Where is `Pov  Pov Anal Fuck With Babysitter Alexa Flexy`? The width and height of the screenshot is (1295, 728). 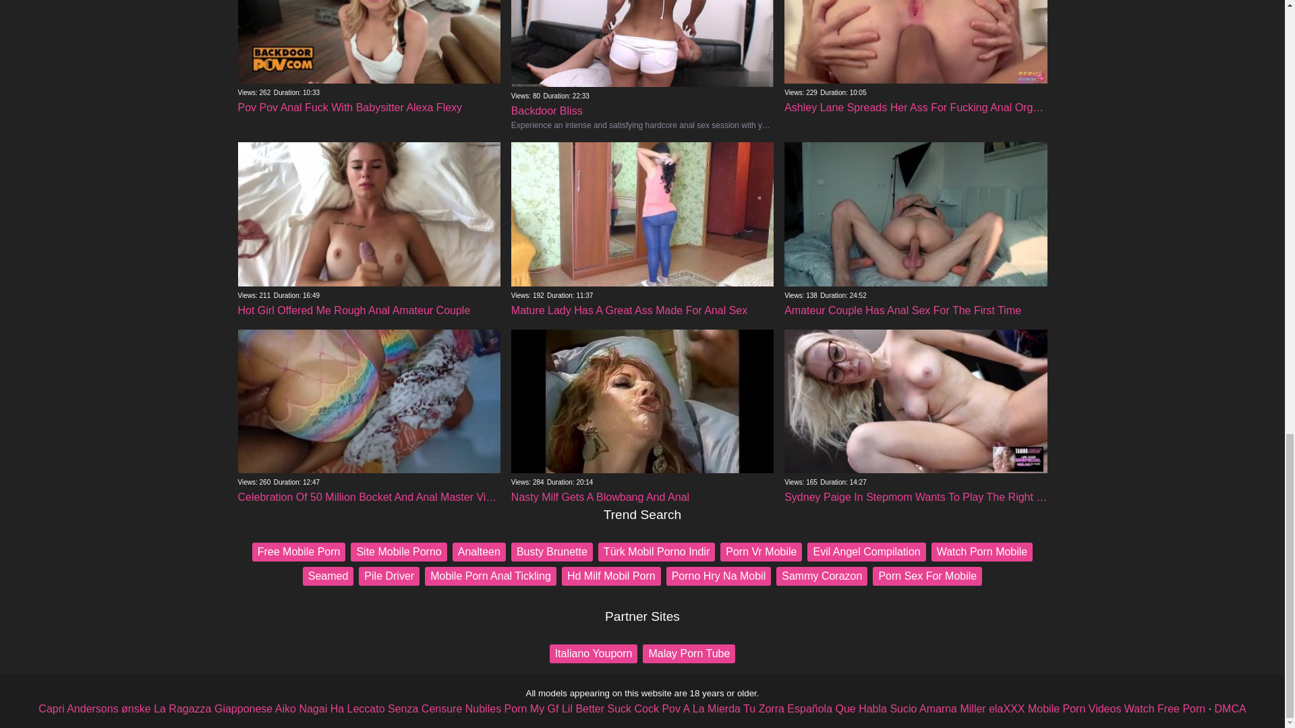
Pov  Pov Anal Fuck With Babysitter Alexa Flexy is located at coordinates (368, 59).